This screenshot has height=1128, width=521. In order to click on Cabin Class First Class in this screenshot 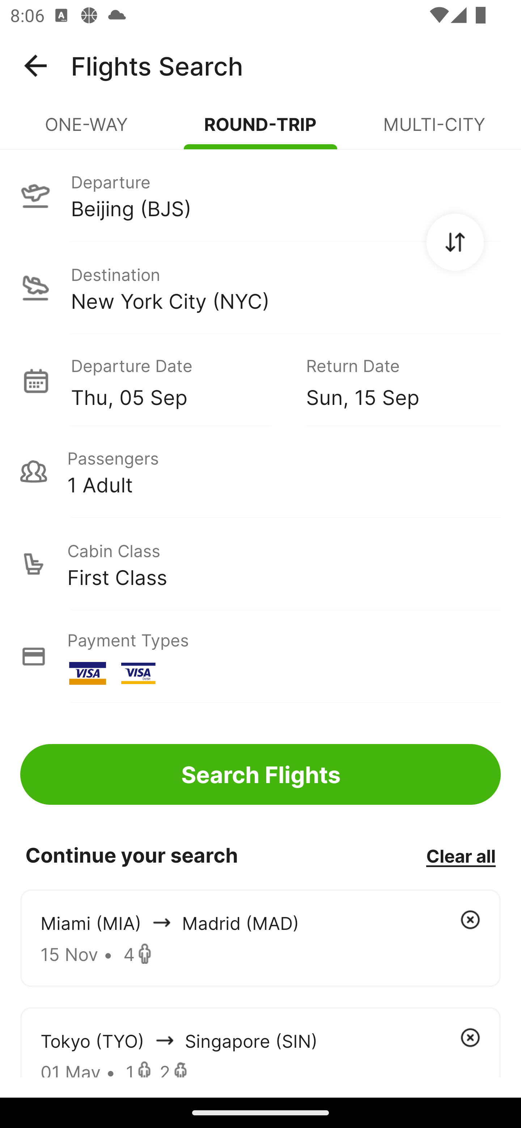, I will do `click(260, 564)`.